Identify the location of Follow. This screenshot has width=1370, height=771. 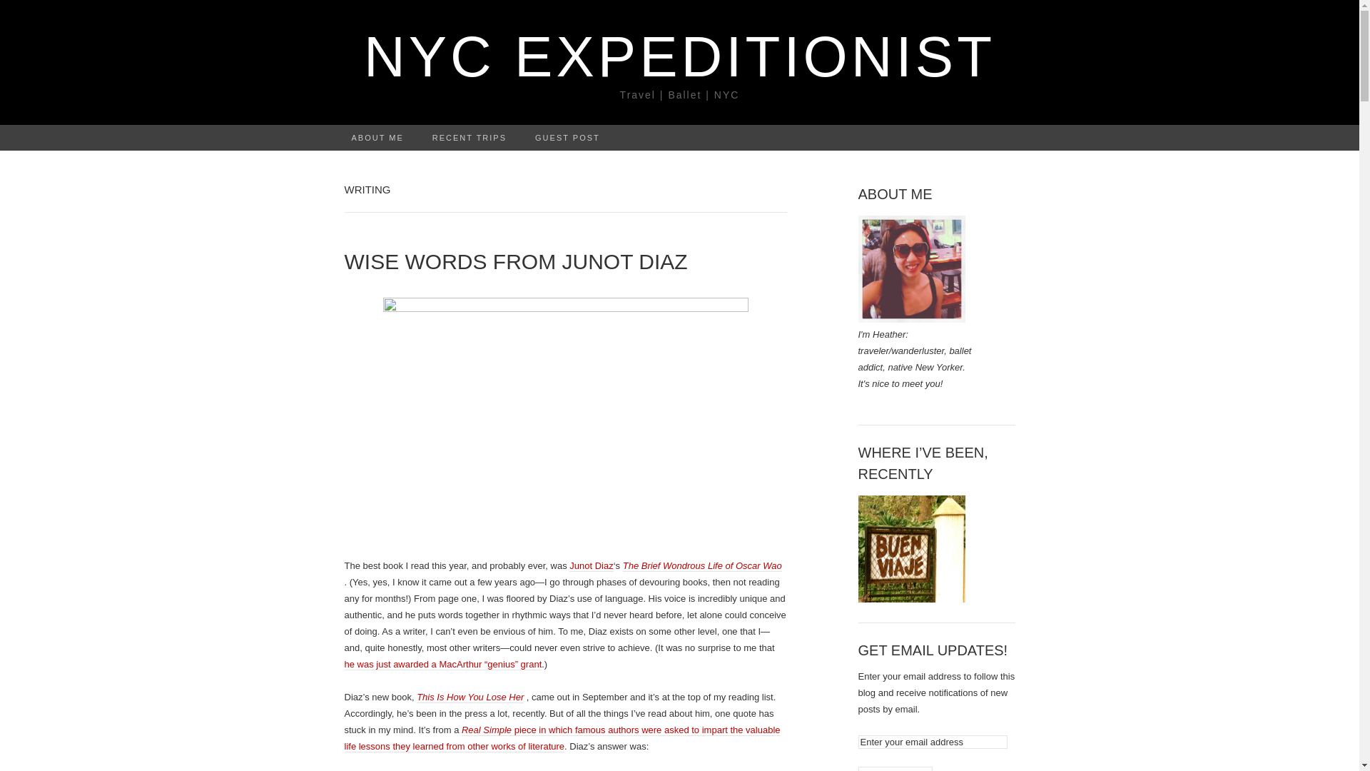
(894, 768).